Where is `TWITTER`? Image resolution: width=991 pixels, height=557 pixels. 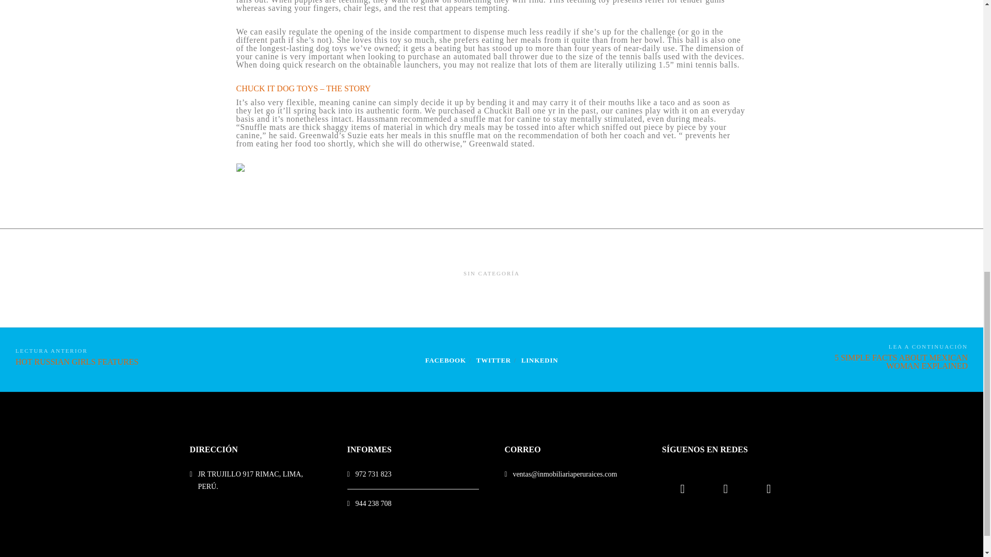
TWITTER is located at coordinates (445, 360).